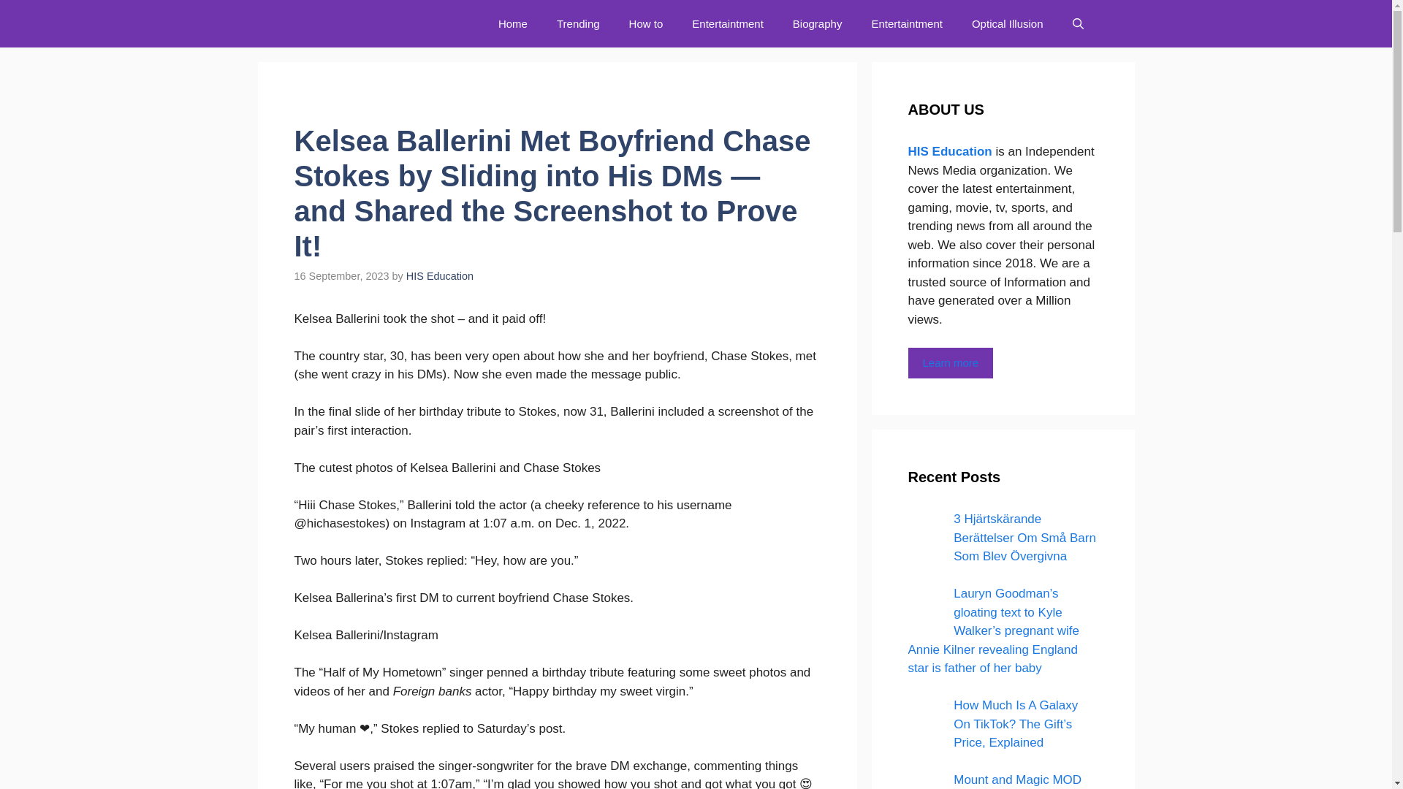 The image size is (1403, 789). Describe the element at coordinates (577, 23) in the screenshot. I see `Trending` at that location.